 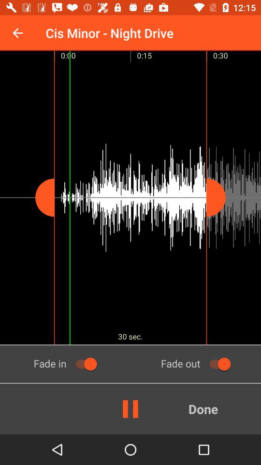 I want to click on press the icon to the left of cis minor night, so click(x=17, y=33).